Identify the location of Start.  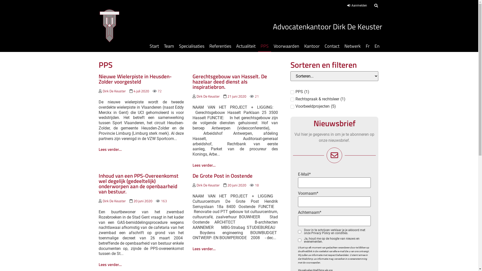
(154, 46).